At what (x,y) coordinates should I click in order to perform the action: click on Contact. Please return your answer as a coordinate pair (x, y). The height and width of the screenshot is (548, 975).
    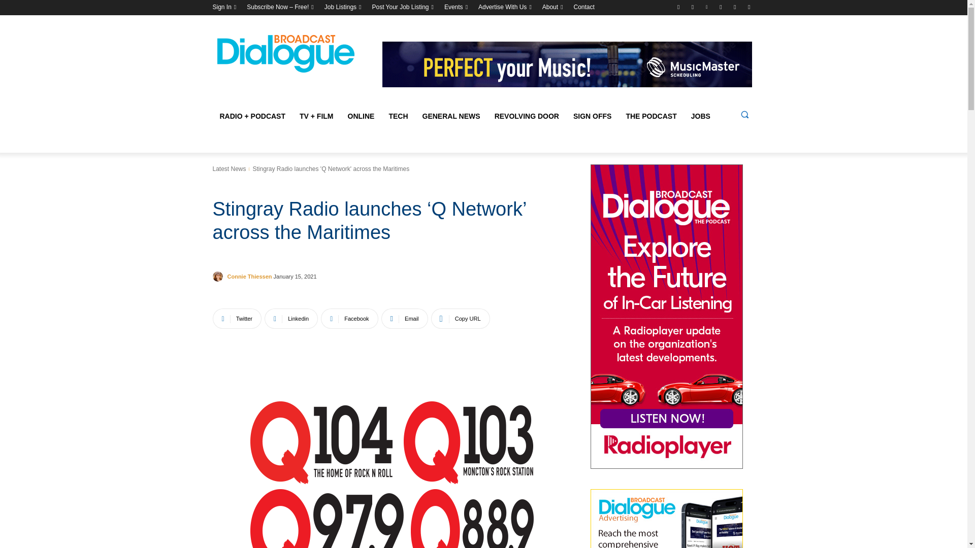
    Looking at the image, I should click on (584, 7).